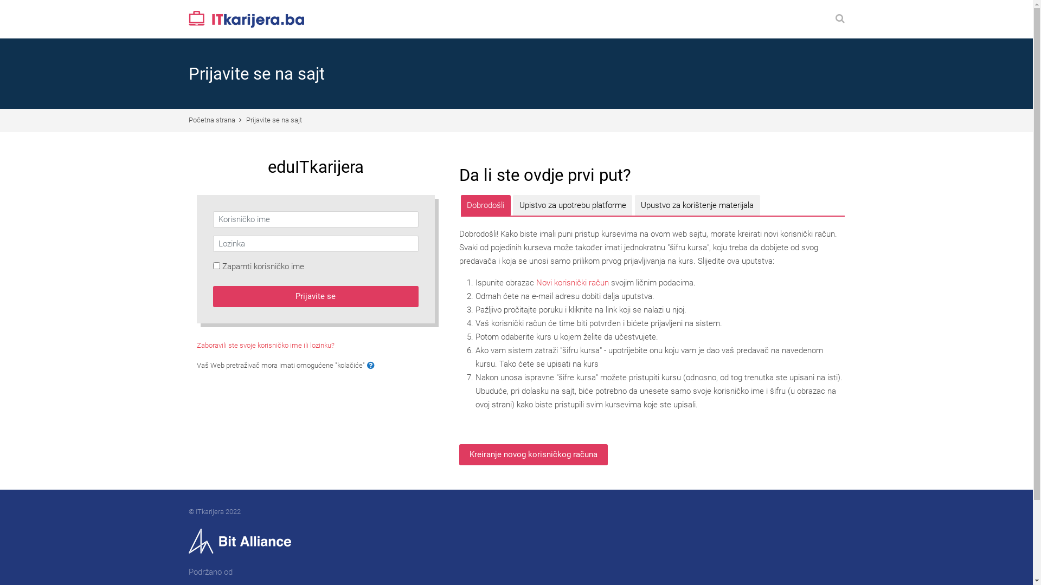 The width and height of the screenshot is (1041, 585). I want to click on Pretraga, so click(839, 19).